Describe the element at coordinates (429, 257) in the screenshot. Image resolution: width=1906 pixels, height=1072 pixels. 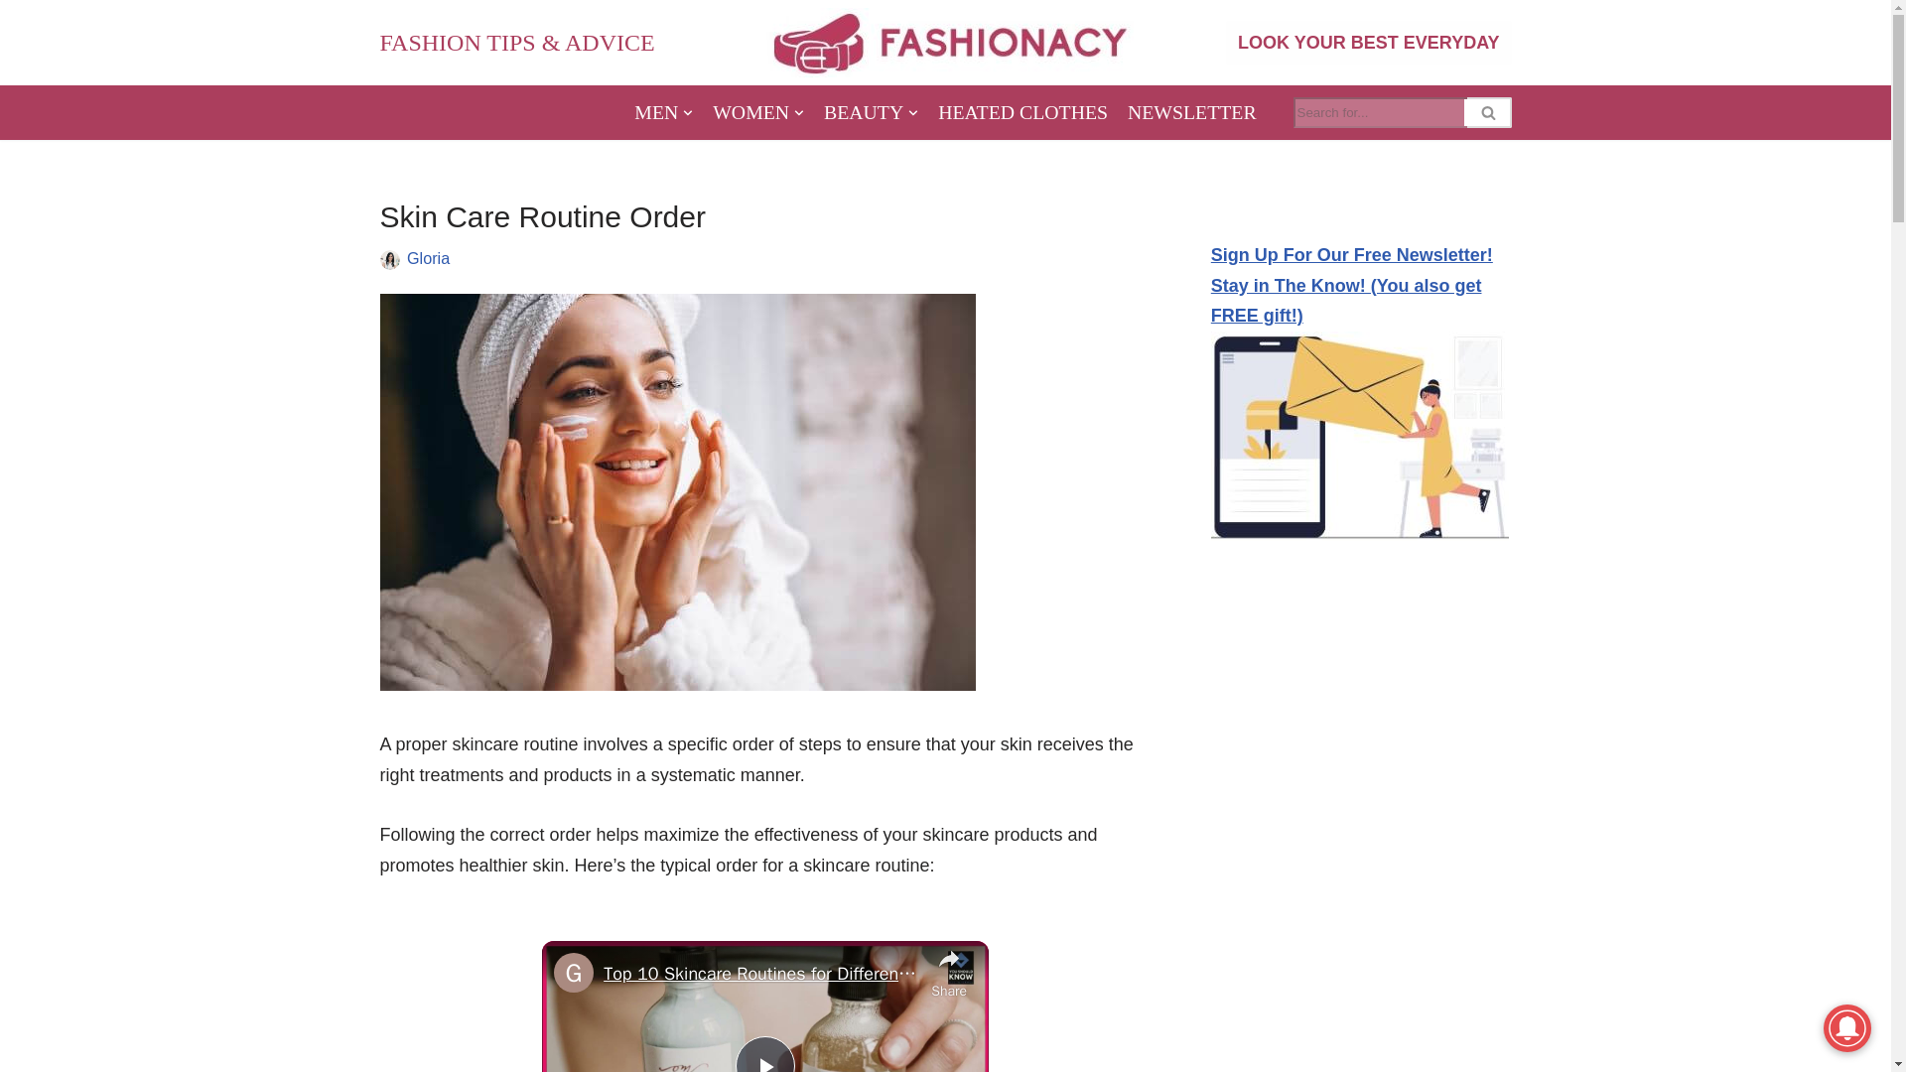
I see `Posts by Gloria` at that location.